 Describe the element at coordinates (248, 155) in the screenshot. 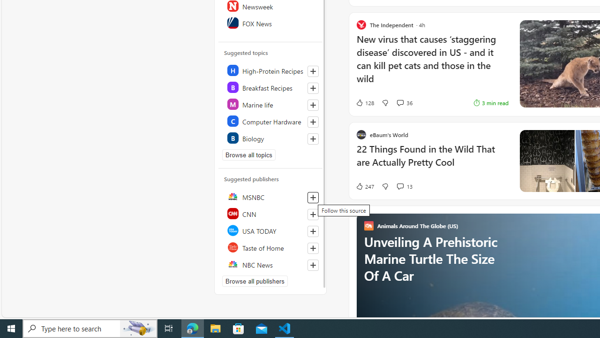

I see `Browse all topics` at that location.